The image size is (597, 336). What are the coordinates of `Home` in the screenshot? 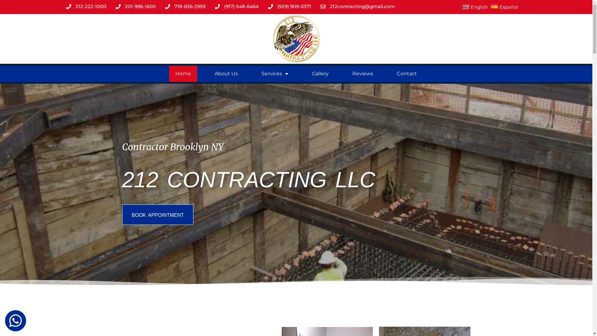 It's located at (183, 74).